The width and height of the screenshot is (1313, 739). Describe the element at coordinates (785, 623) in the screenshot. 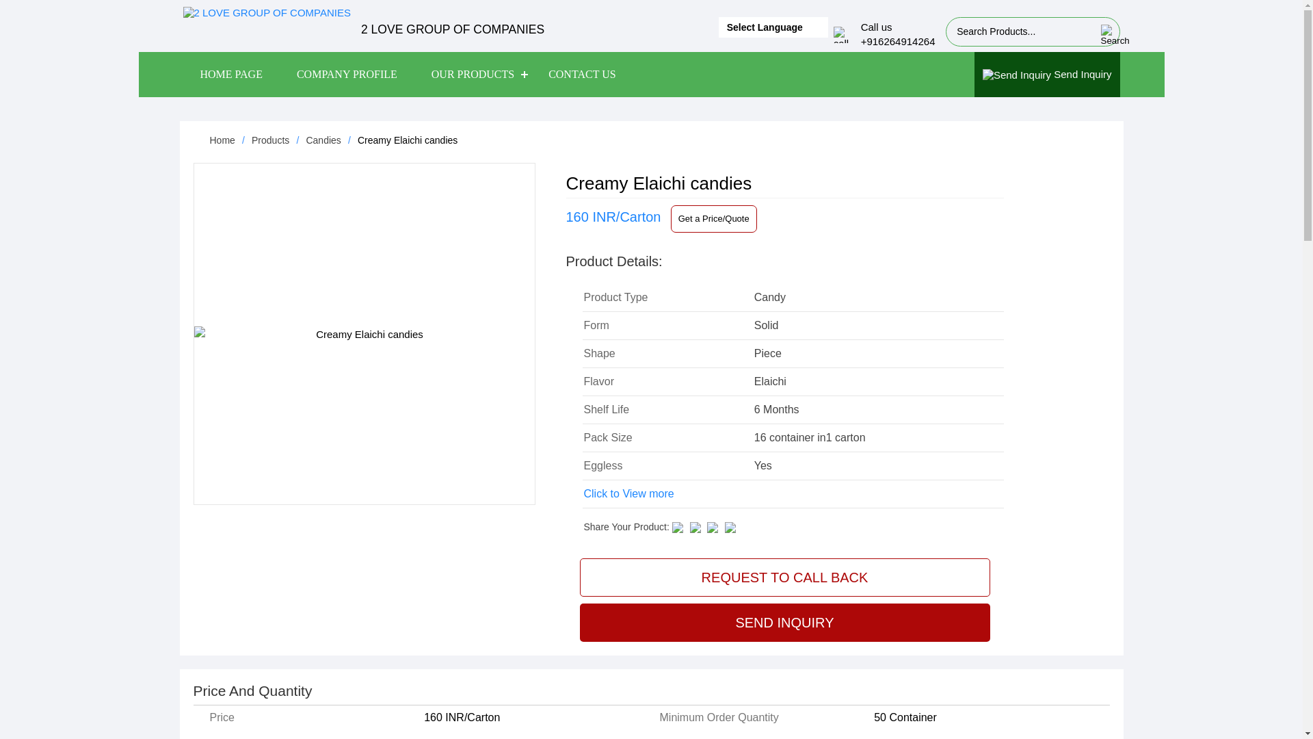

I see `SEND INQUIRY` at that location.